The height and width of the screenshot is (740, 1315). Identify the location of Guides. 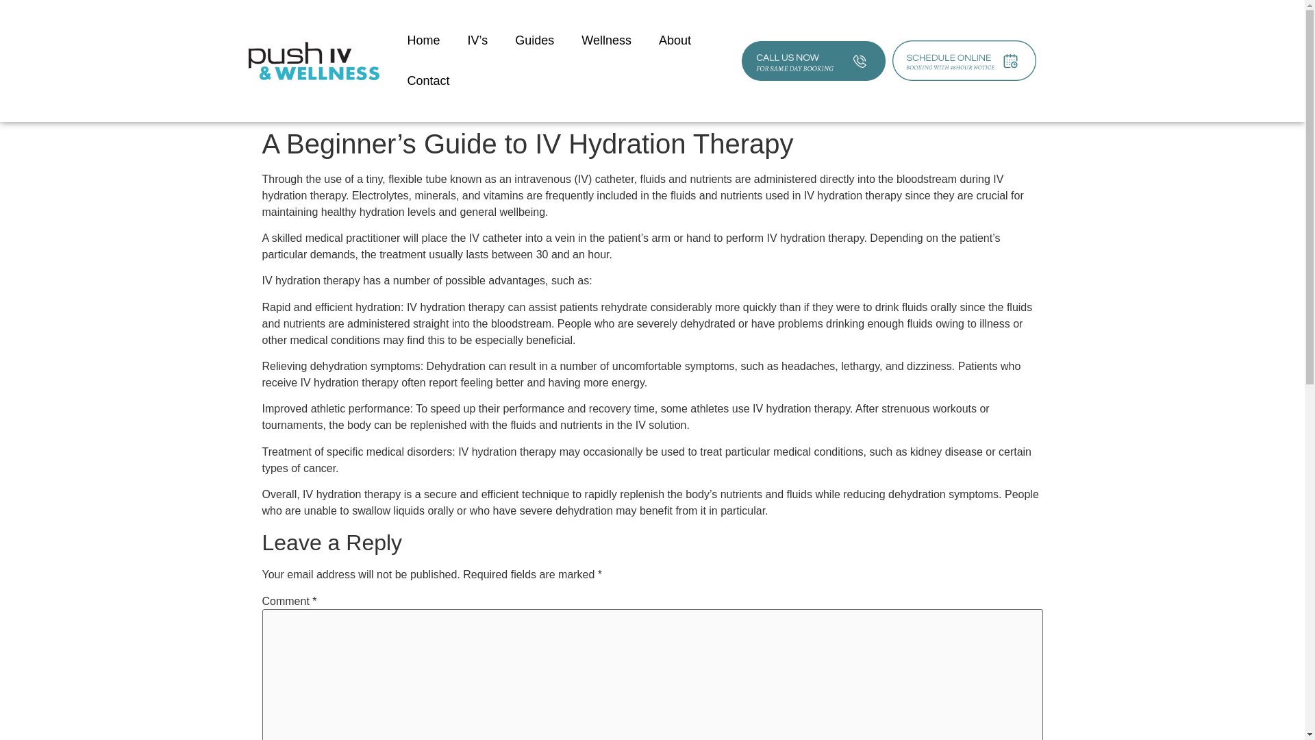
(534, 40).